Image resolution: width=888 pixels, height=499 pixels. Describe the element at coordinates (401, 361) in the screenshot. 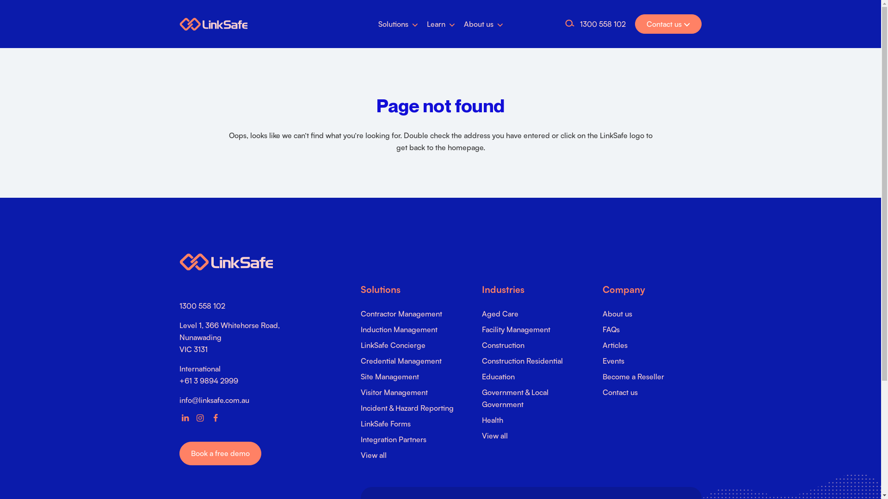

I see `Credential Management` at that location.